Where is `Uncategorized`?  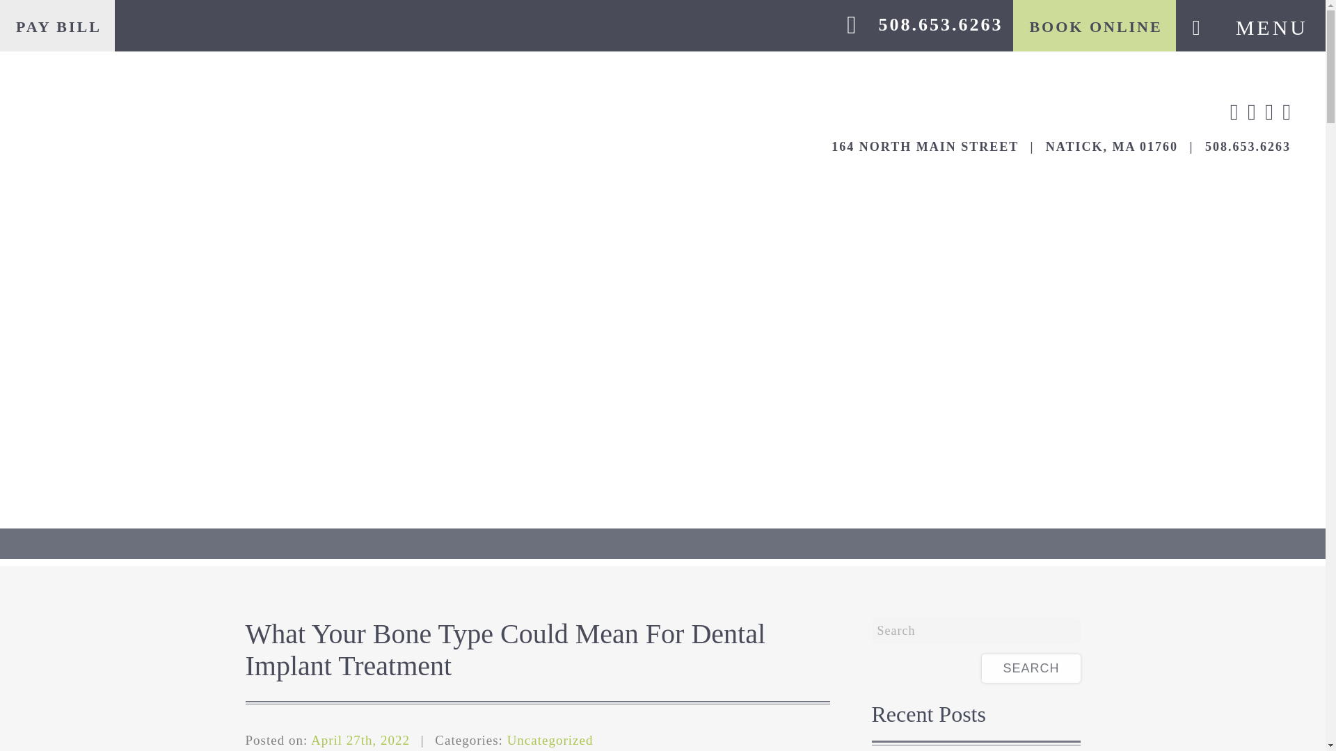
Uncategorized is located at coordinates (550, 740).